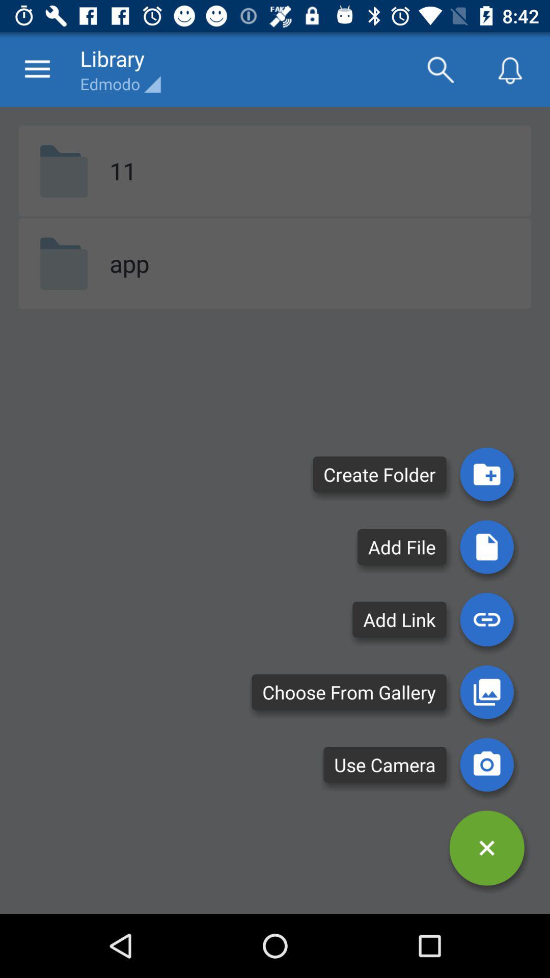 The height and width of the screenshot is (978, 550). What do you see at coordinates (123, 171) in the screenshot?
I see `press the item below the edmodo` at bounding box center [123, 171].